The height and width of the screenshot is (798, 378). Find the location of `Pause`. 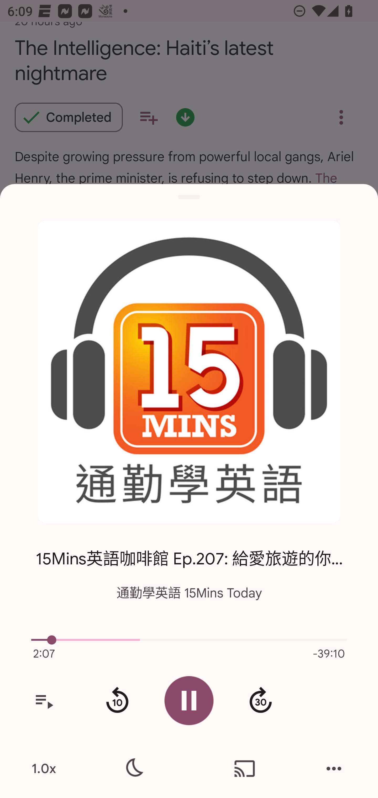

Pause is located at coordinates (189, 700).